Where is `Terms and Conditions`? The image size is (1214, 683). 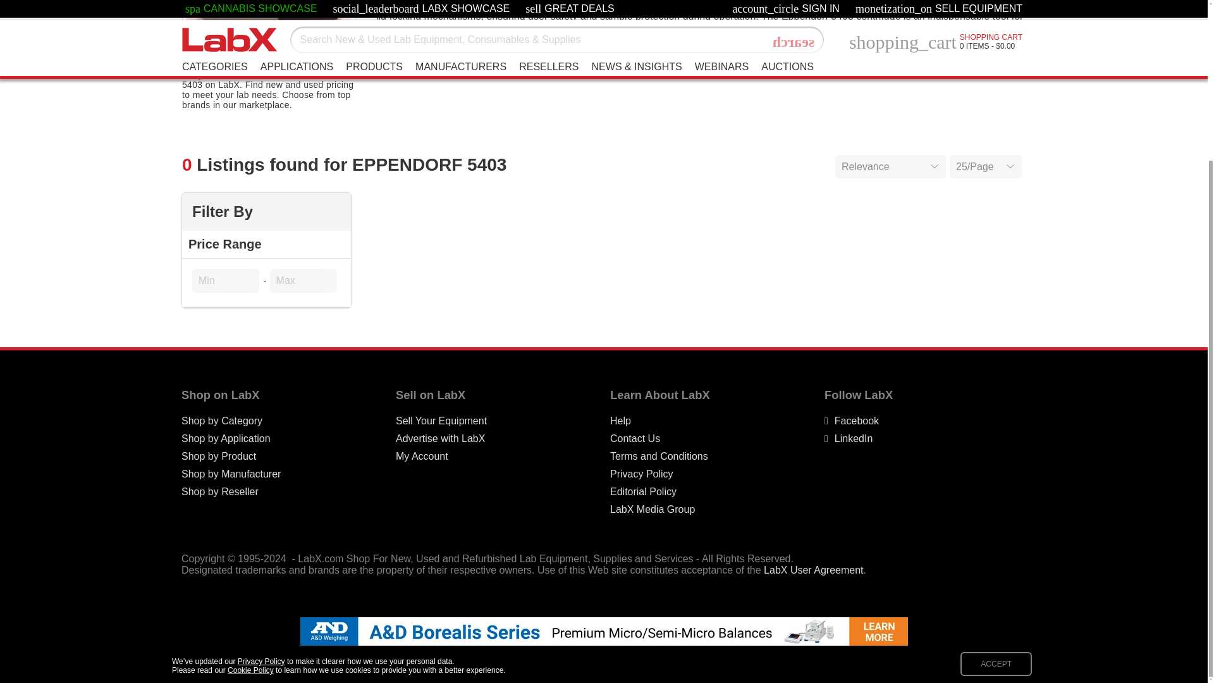
Terms and Conditions is located at coordinates (659, 457).